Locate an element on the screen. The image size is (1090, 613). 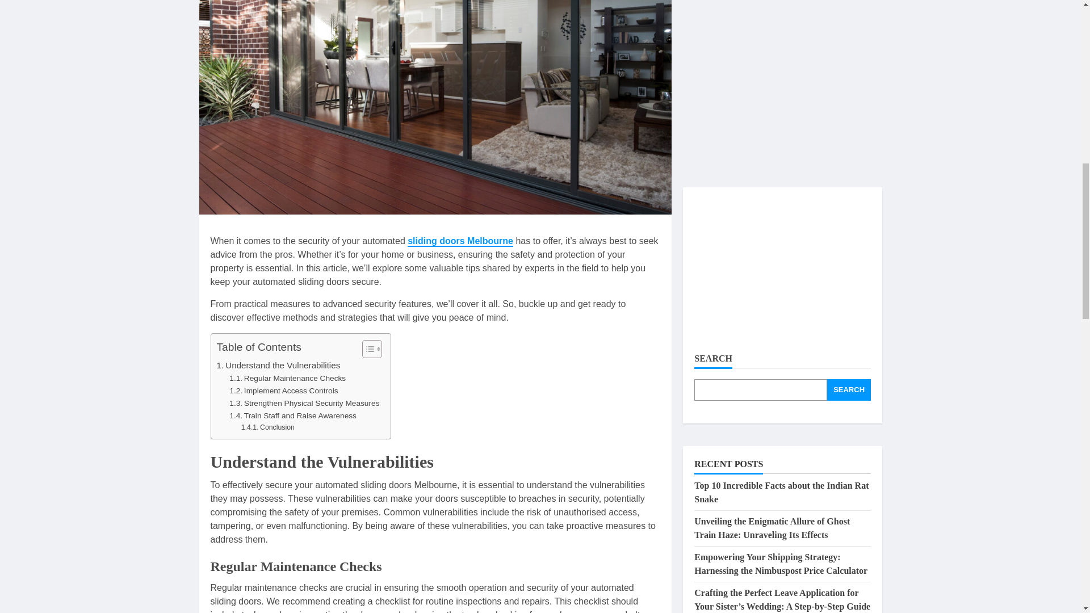
Advertisement is located at coordinates (782, 52).